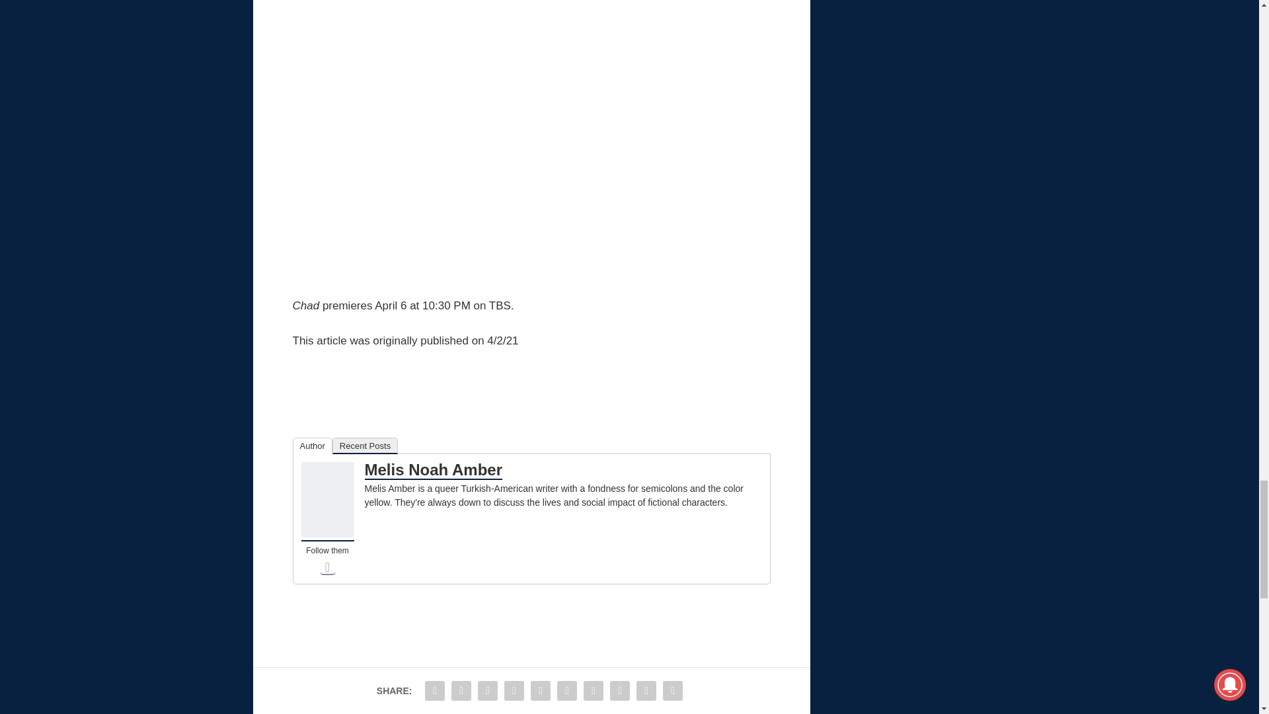 This screenshot has height=714, width=1269. What do you see at coordinates (593, 690) in the screenshot?
I see `Share "CHAD Review: Nasim Pedrad WHY!?!?!" via Buffer` at bounding box center [593, 690].